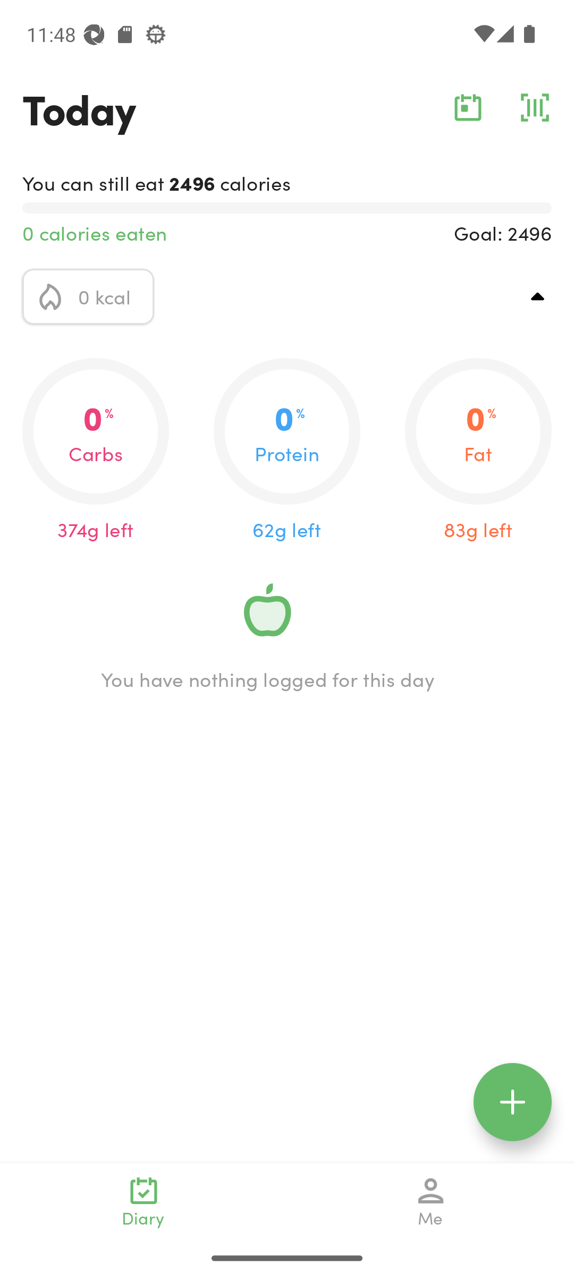 Image resolution: width=574 pixels, height=1275 pixels. I want to click on Me navigation_icon, so click(430, 1202).